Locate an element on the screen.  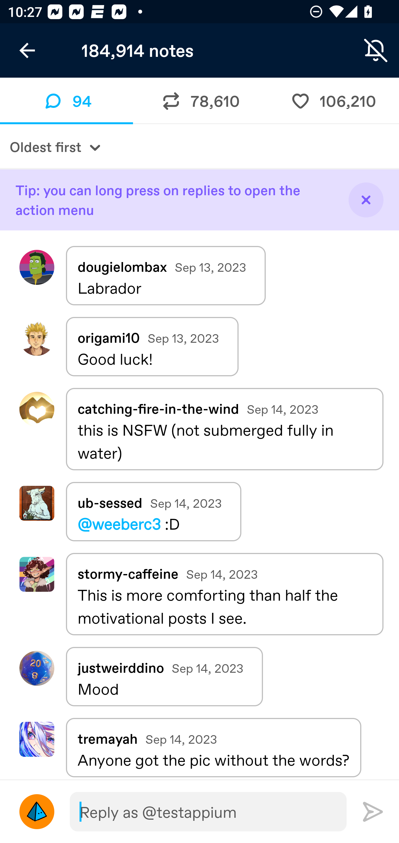
Likes 106,210 is located at coordinates (332, 100).